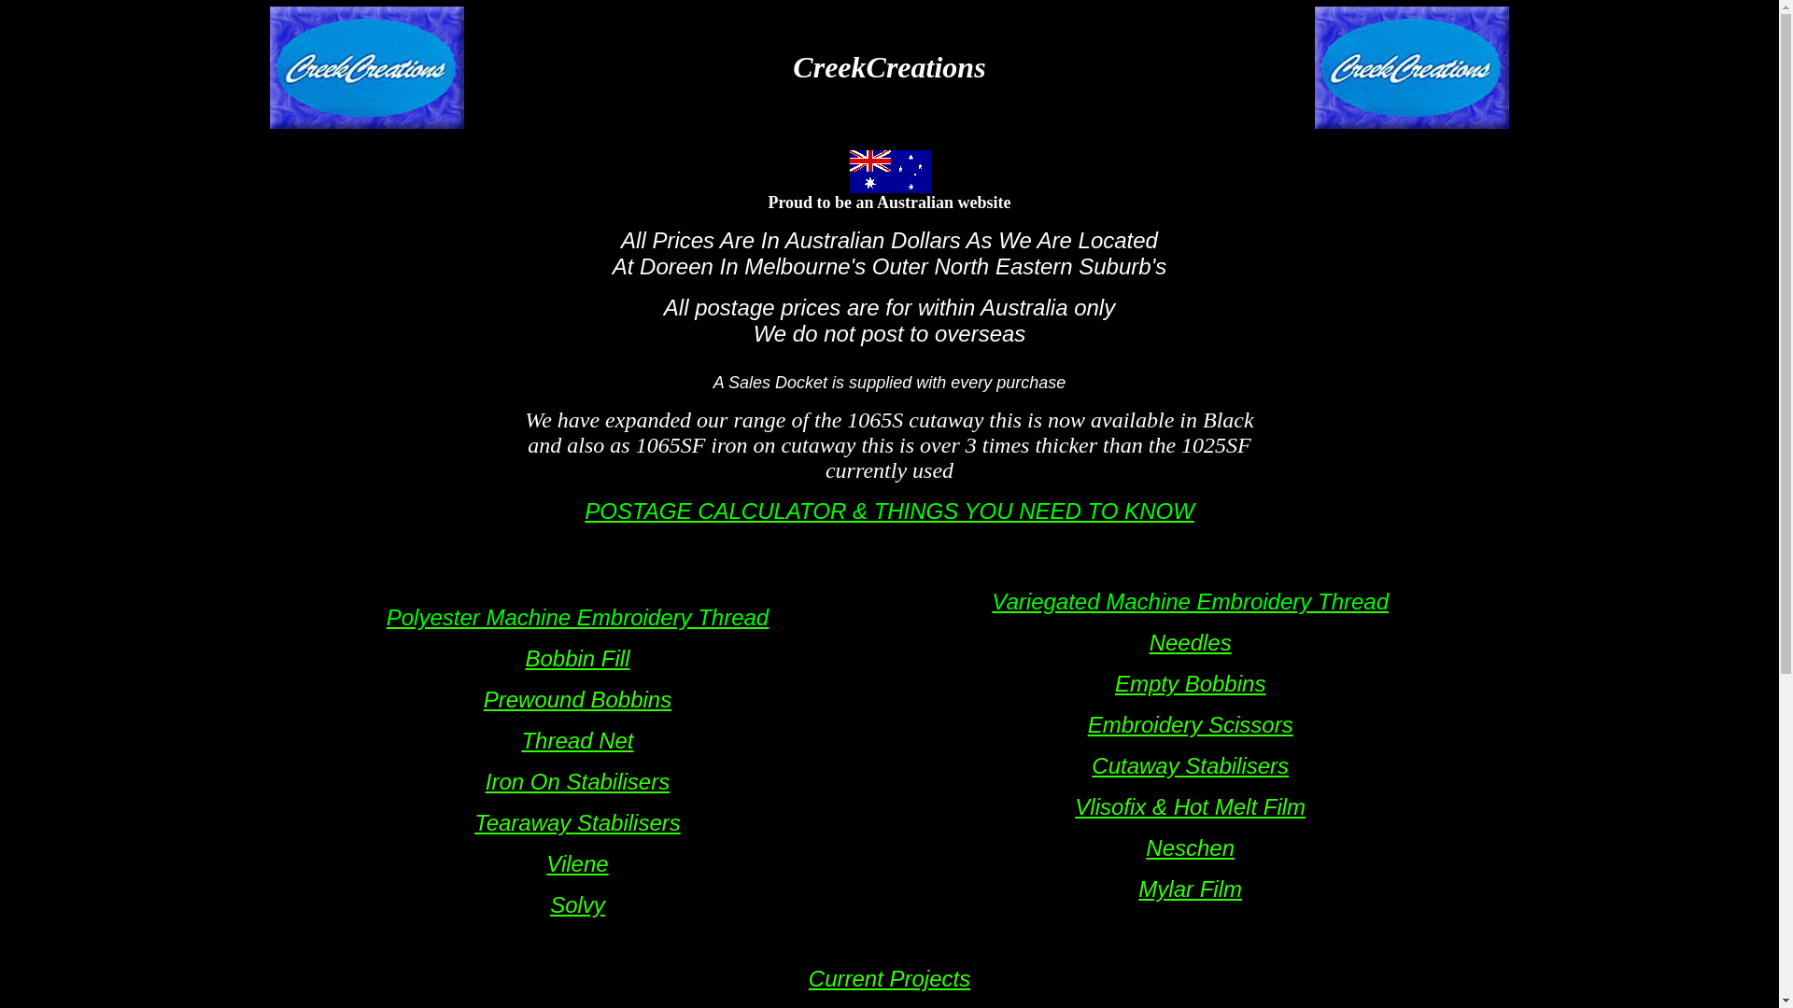 The height and width of the screenshot is (1008, 1793). I want to click on Needles, so click(1191, 642).